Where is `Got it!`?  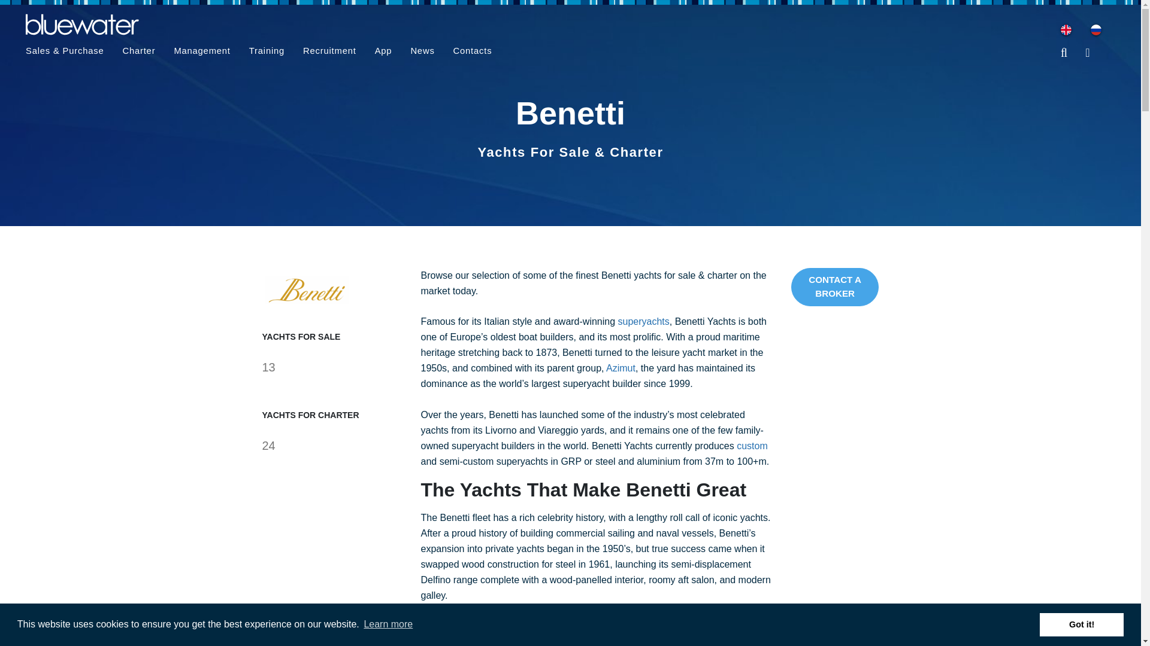
Got it! is located at coordinates (1081, 624).